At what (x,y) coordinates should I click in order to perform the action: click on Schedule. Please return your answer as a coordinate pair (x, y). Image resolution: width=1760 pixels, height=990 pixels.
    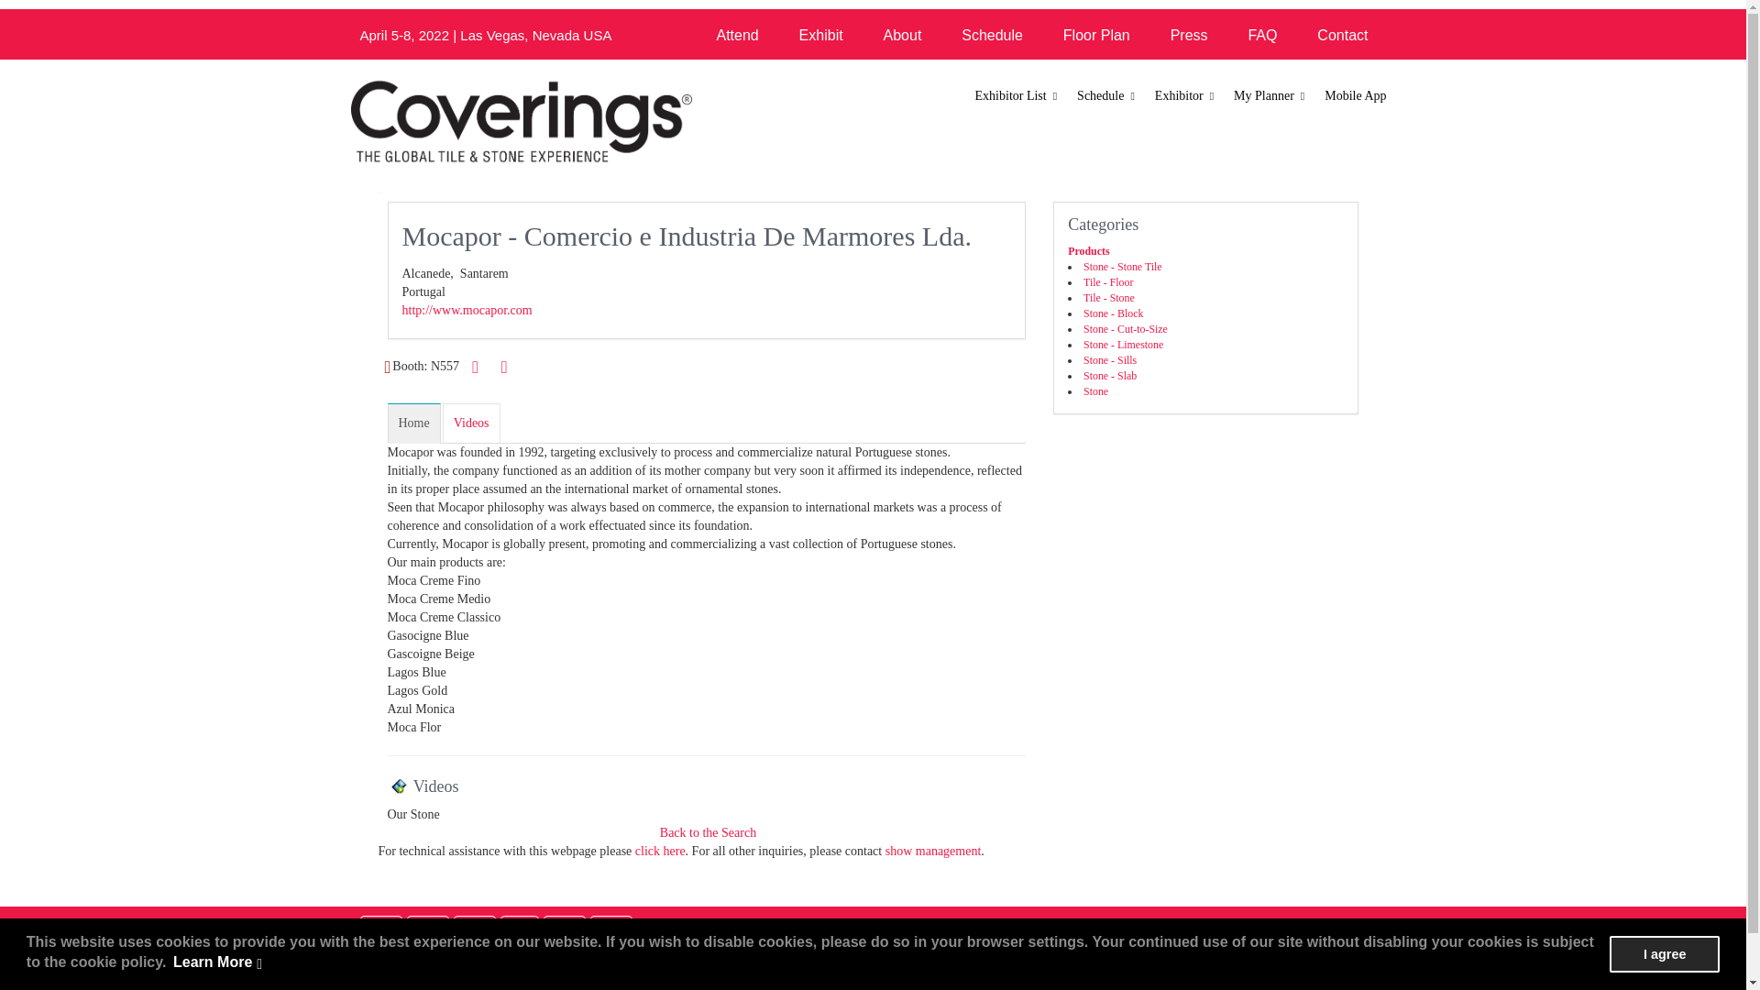
    Looking at the image, I should click on (1106, 96).